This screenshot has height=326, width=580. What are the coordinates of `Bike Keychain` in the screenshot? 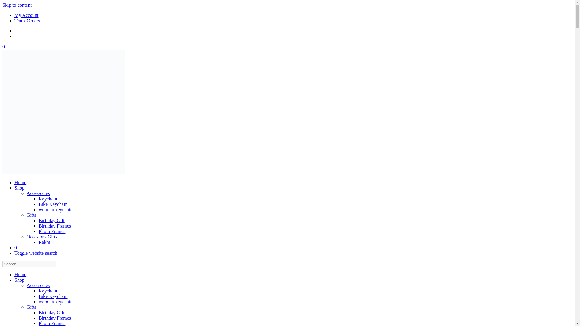 It's located at (53, 296).